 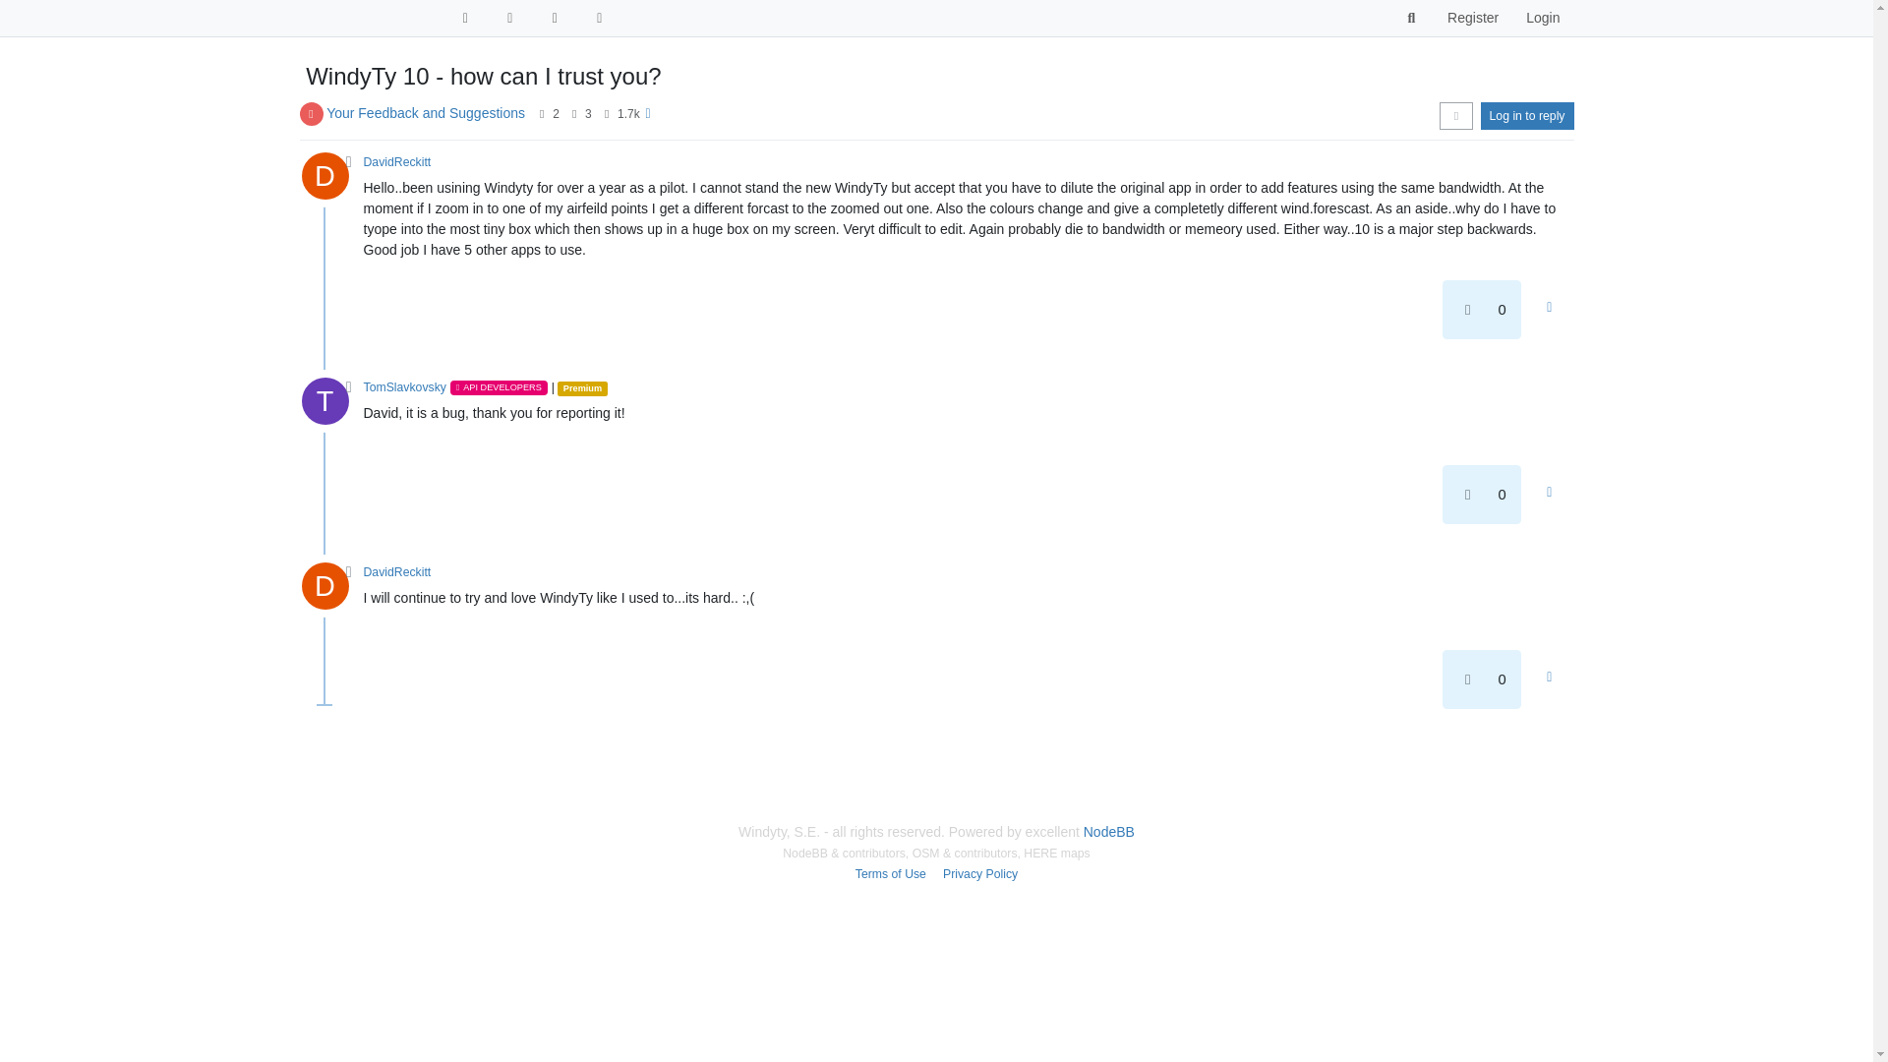 I want to click on TomSlavkovsky, so click(x=405, y=386).